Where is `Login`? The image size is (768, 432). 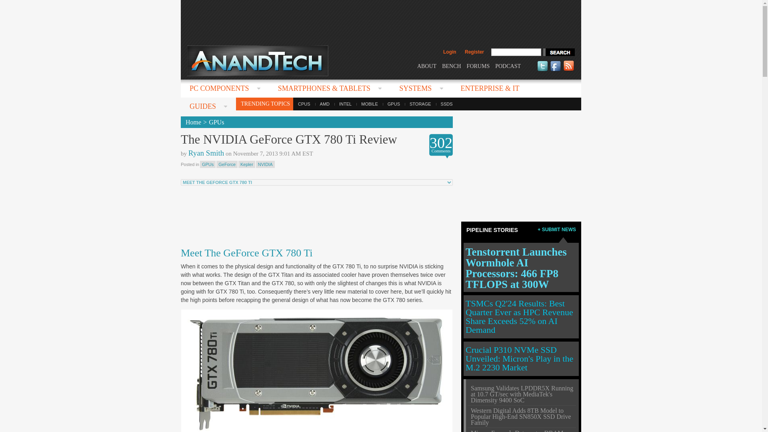 Login is located at coordinates (450, 52).